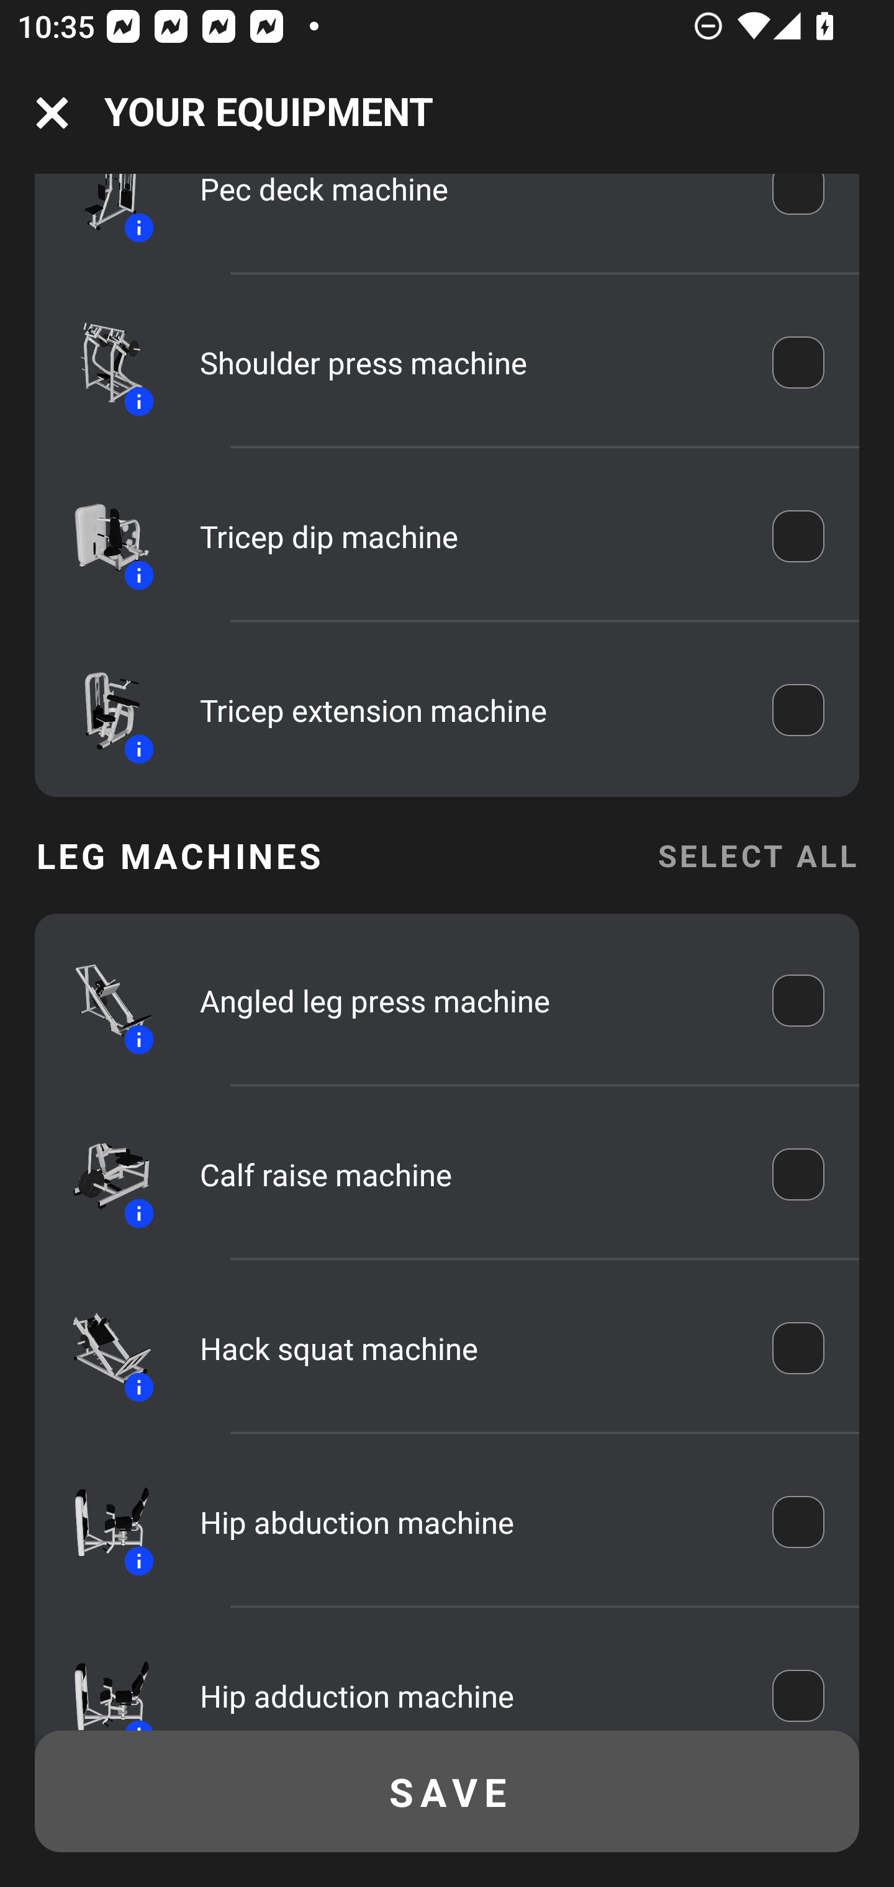  Describe the element at coordinates (469, 1687) in the screenshot. I see `Hip adduction machine` at that location.